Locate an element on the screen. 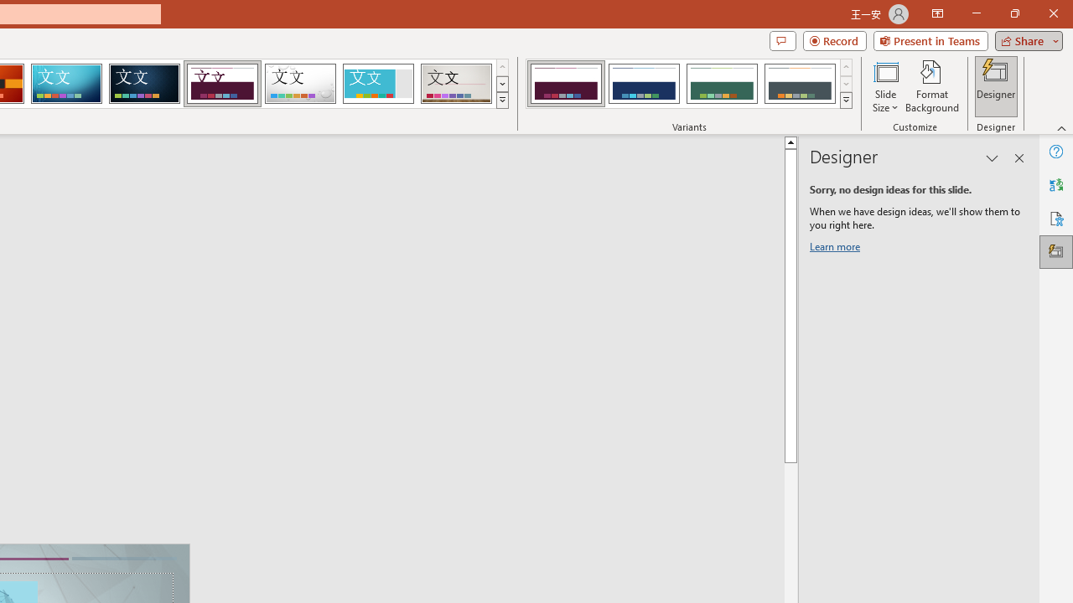  Frame is located at coordinates (377, 84).